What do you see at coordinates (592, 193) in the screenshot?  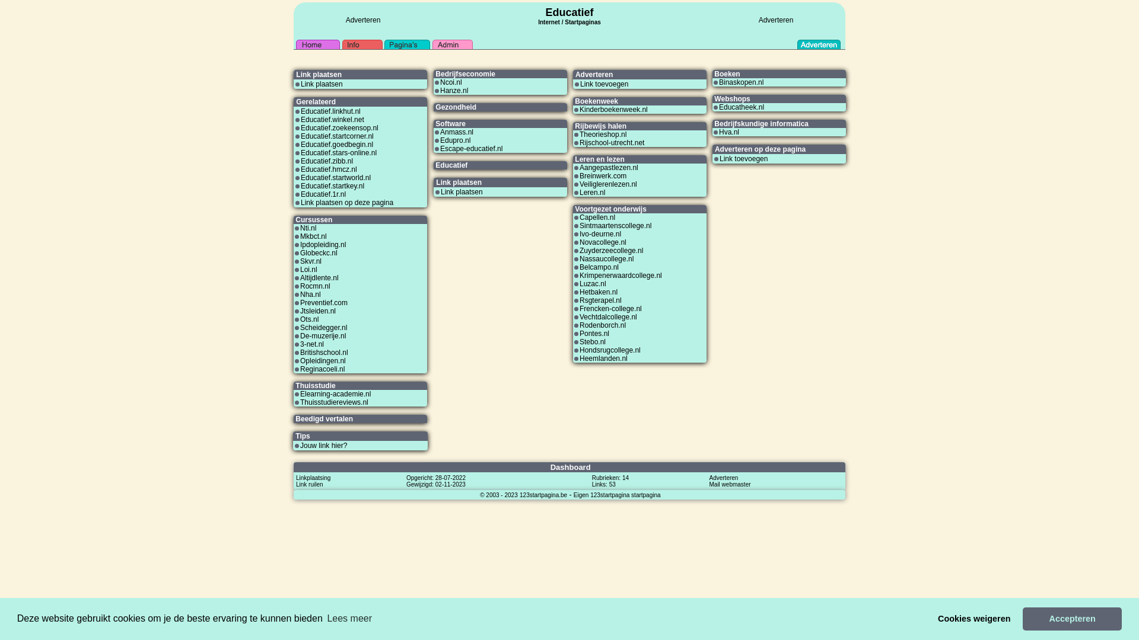 I see `Leren.nl` at bounding box center [592, 193].